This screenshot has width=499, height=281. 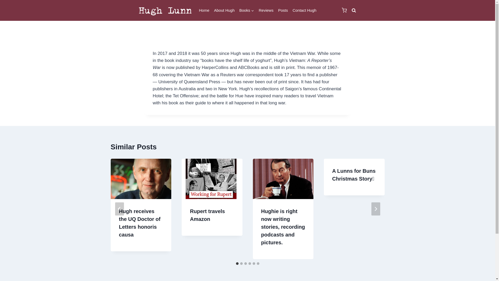 What do you see at coordinates (204, 10) in the screenshot?
I see `Home` at bounding box center [204, 10].